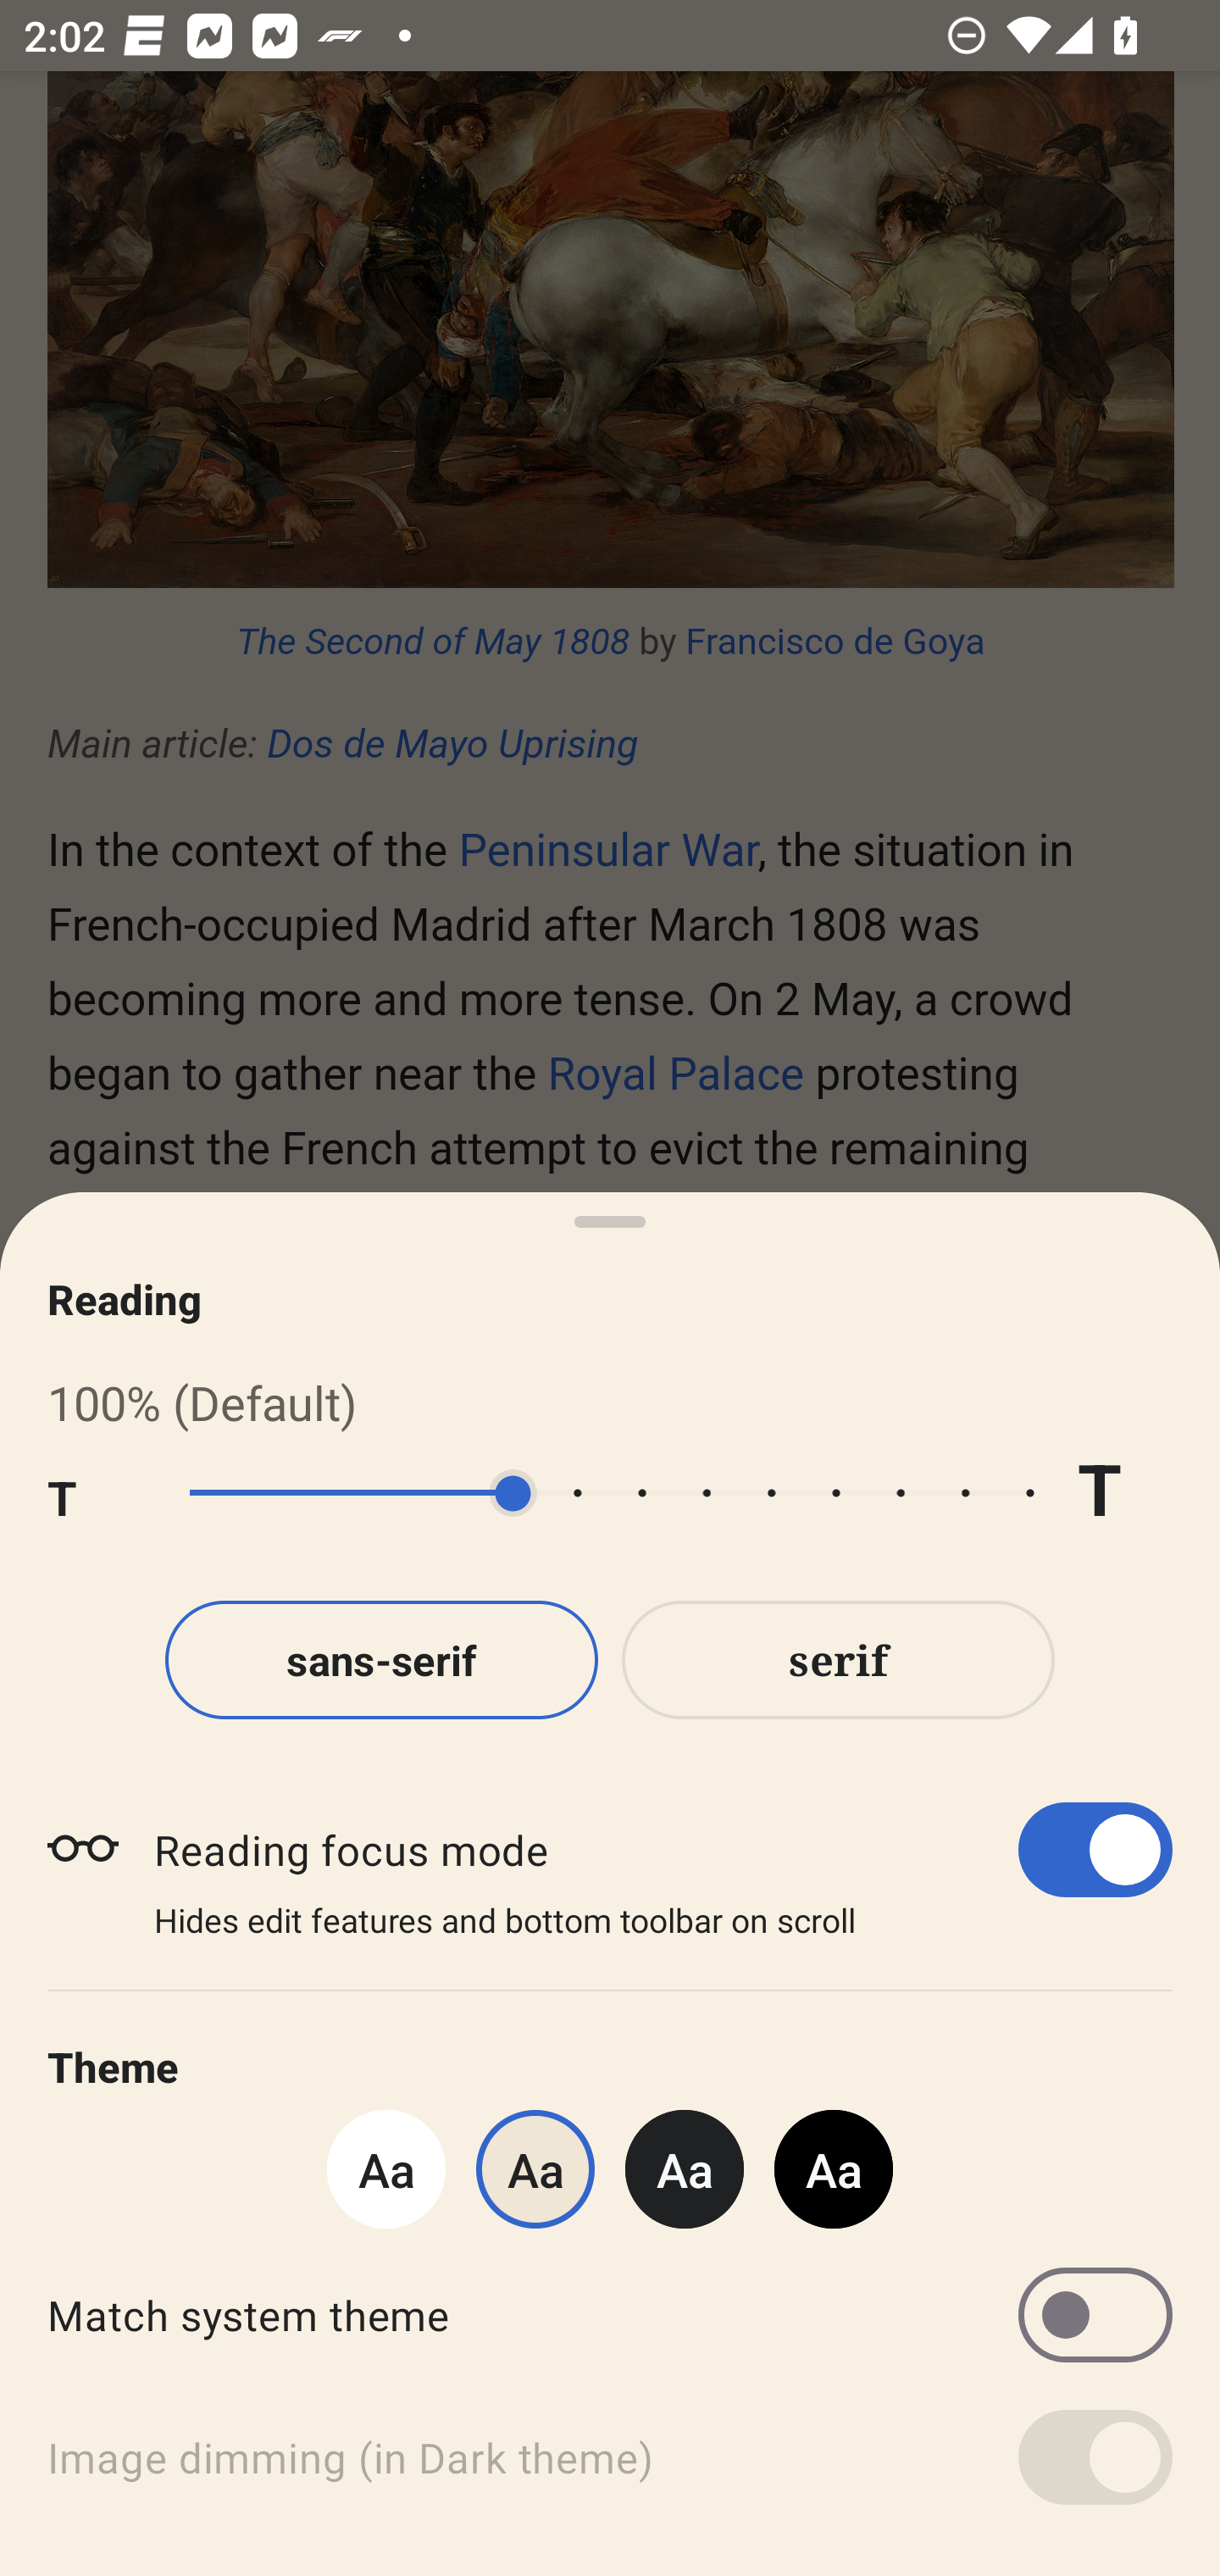  What do you see at coordinates (834, 2168) in the screenshot?
I see `Aa` at bounding box center [834, 2168].